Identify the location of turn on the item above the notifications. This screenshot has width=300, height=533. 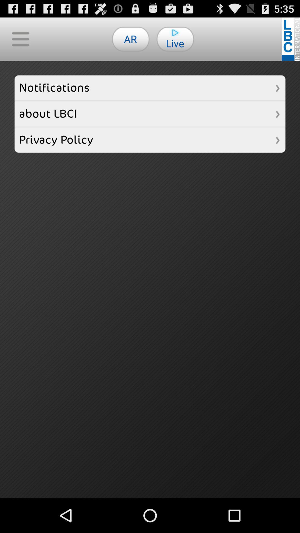
(131, 39).